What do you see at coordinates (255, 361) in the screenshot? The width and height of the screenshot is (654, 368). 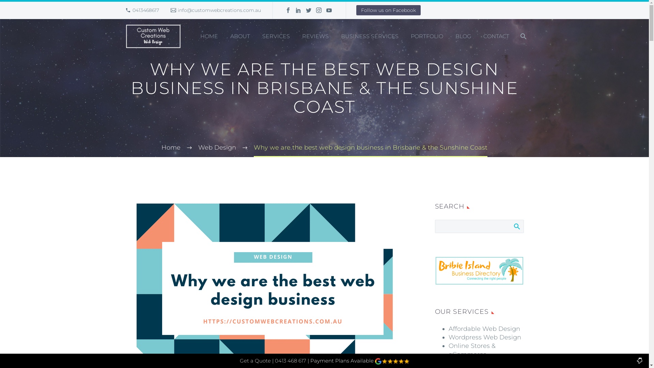 I see `Get a Quote` at bounding box center [255, 361].